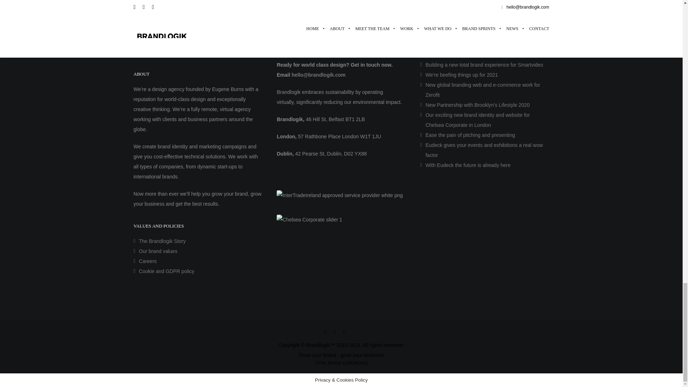 This screenshot has width=688, height=387. Describe the element at coordinates (470, 135) in the screenshot. I see `Ease the pain of pitching and presenting` at that location.